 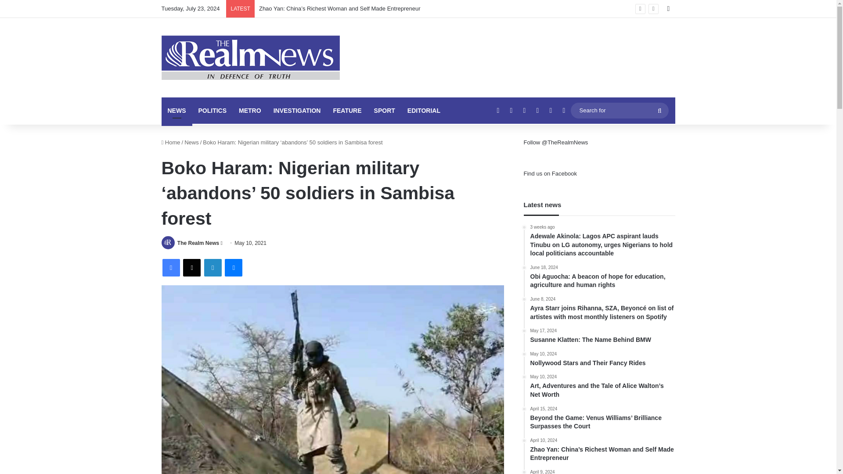 I want to click on Search for, so click(x=659, y=111).